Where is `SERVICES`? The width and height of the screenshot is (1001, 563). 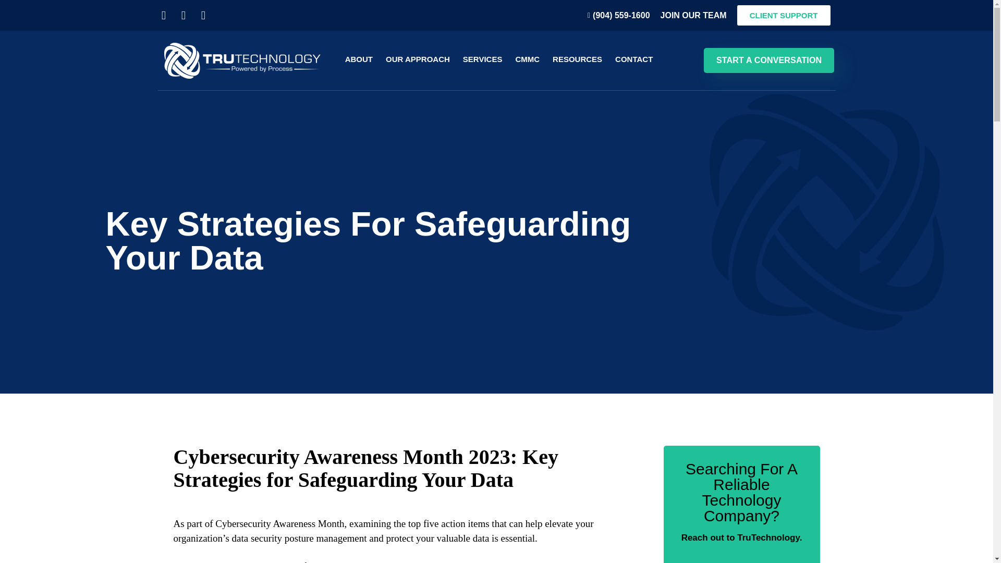
SERVICES is located at coordinates (482, 58).